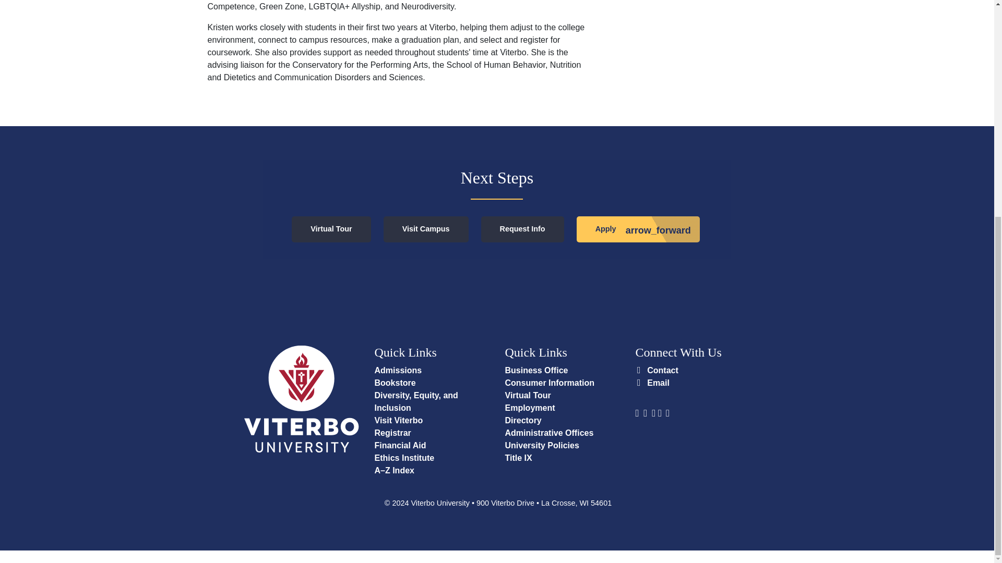 The height and width of the screenshot is (563, 1002). Describe the element at coordinates (638, 229) in the screenshot. I see `Apply` at that location.